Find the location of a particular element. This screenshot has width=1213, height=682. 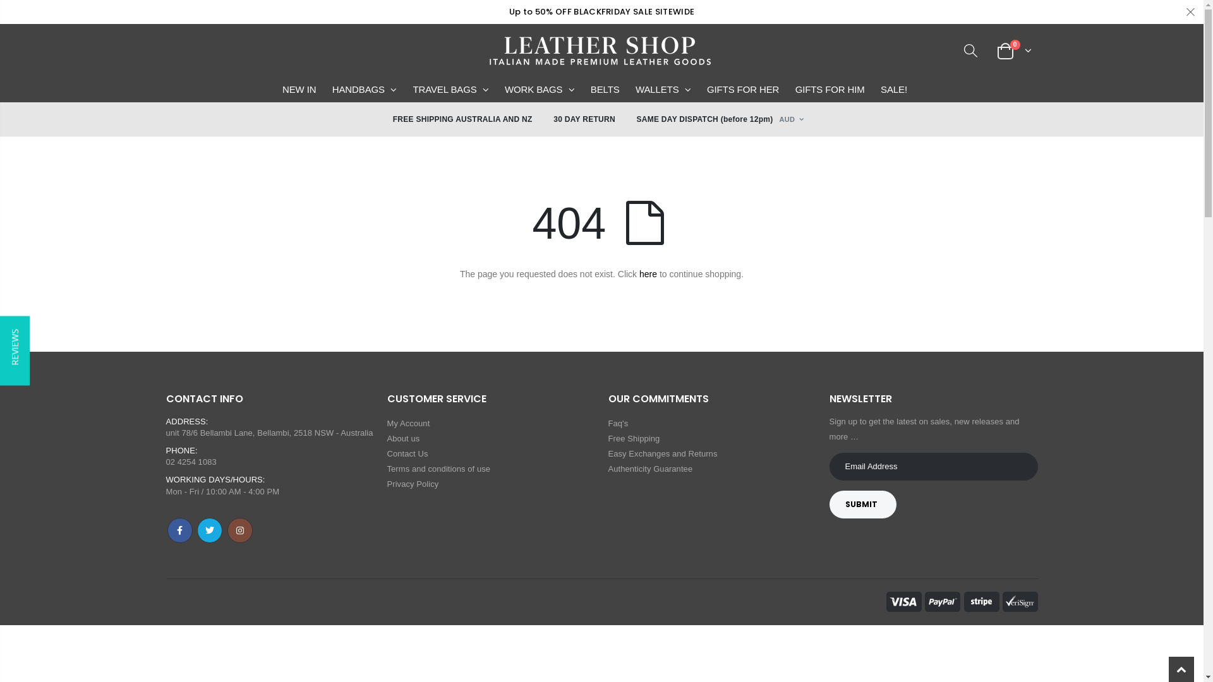

CHF is located at coordinates (791, 519).